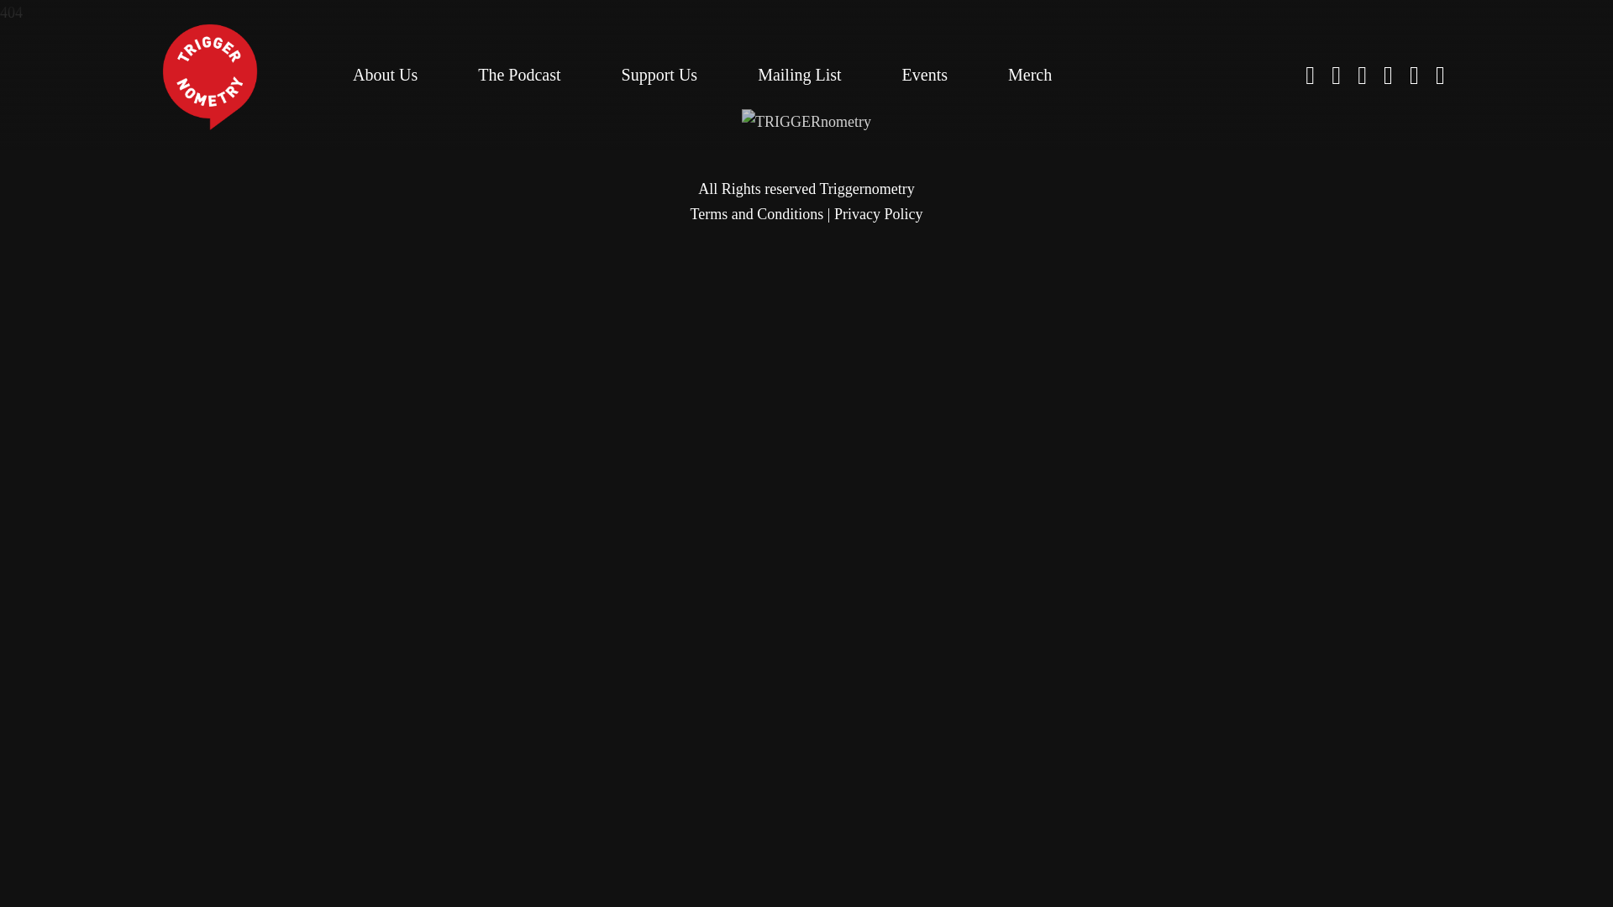  What do you see at coordinates (385, 74) in the screenshot?
I see `About Us` at bounding box center [385, 74].